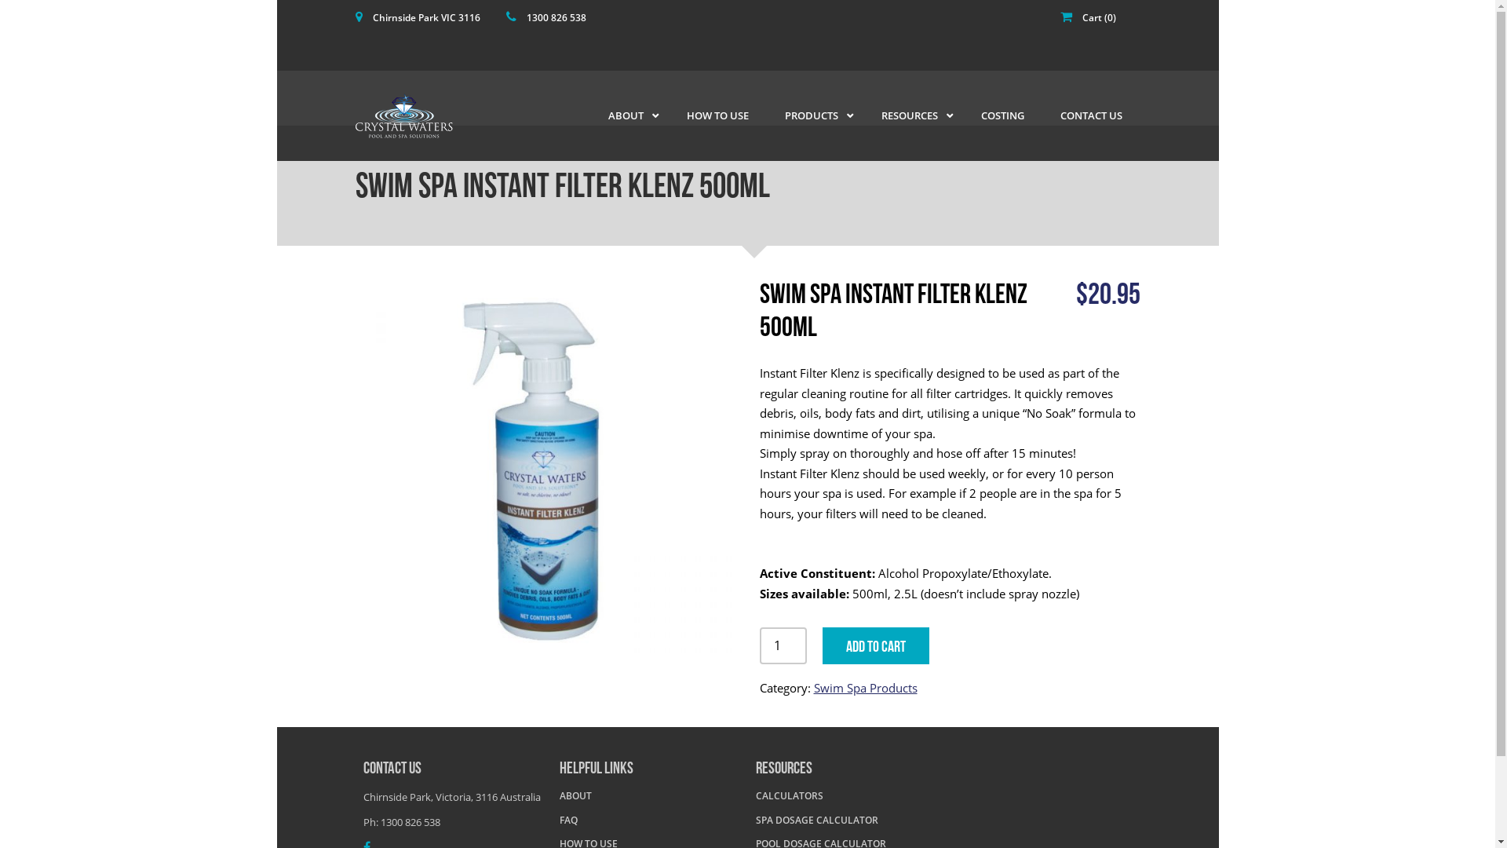 The height and width of the screenshot is (848, 1507). I want to click on CALCULATORS, so click(789, 796).